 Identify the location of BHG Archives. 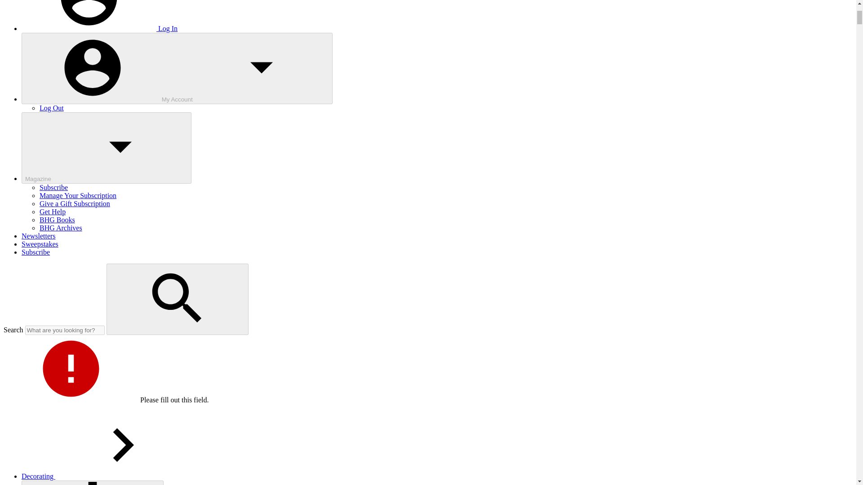
(61, 228).